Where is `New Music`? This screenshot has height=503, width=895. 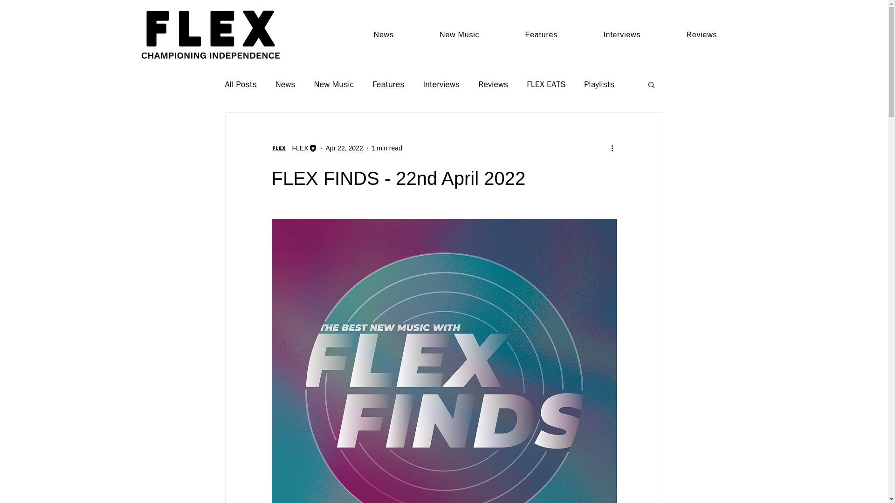 New Music is located at coordinates (460, 34).